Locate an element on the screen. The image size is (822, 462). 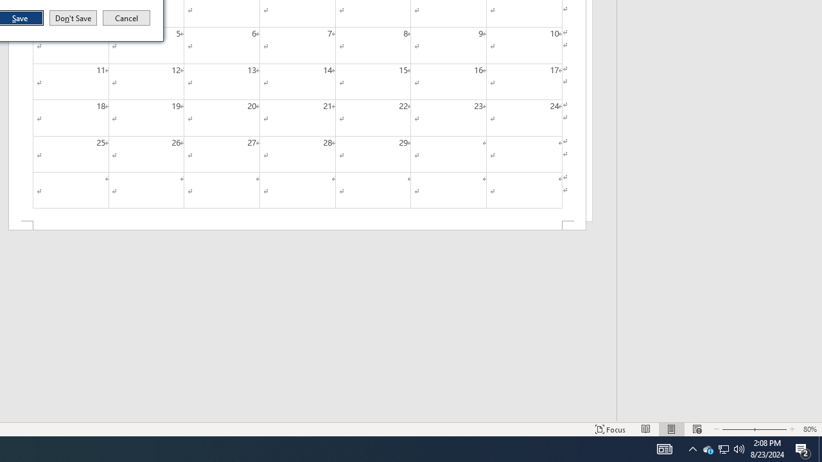
AutomationID: 4105 is located at coordinates (664, 449).